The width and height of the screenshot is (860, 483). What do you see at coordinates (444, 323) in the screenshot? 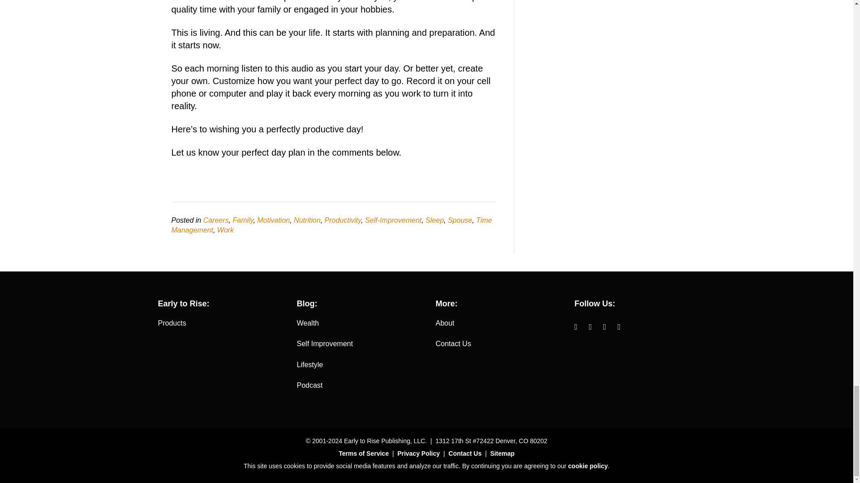
I see `About` at bounding box center [444, 323].